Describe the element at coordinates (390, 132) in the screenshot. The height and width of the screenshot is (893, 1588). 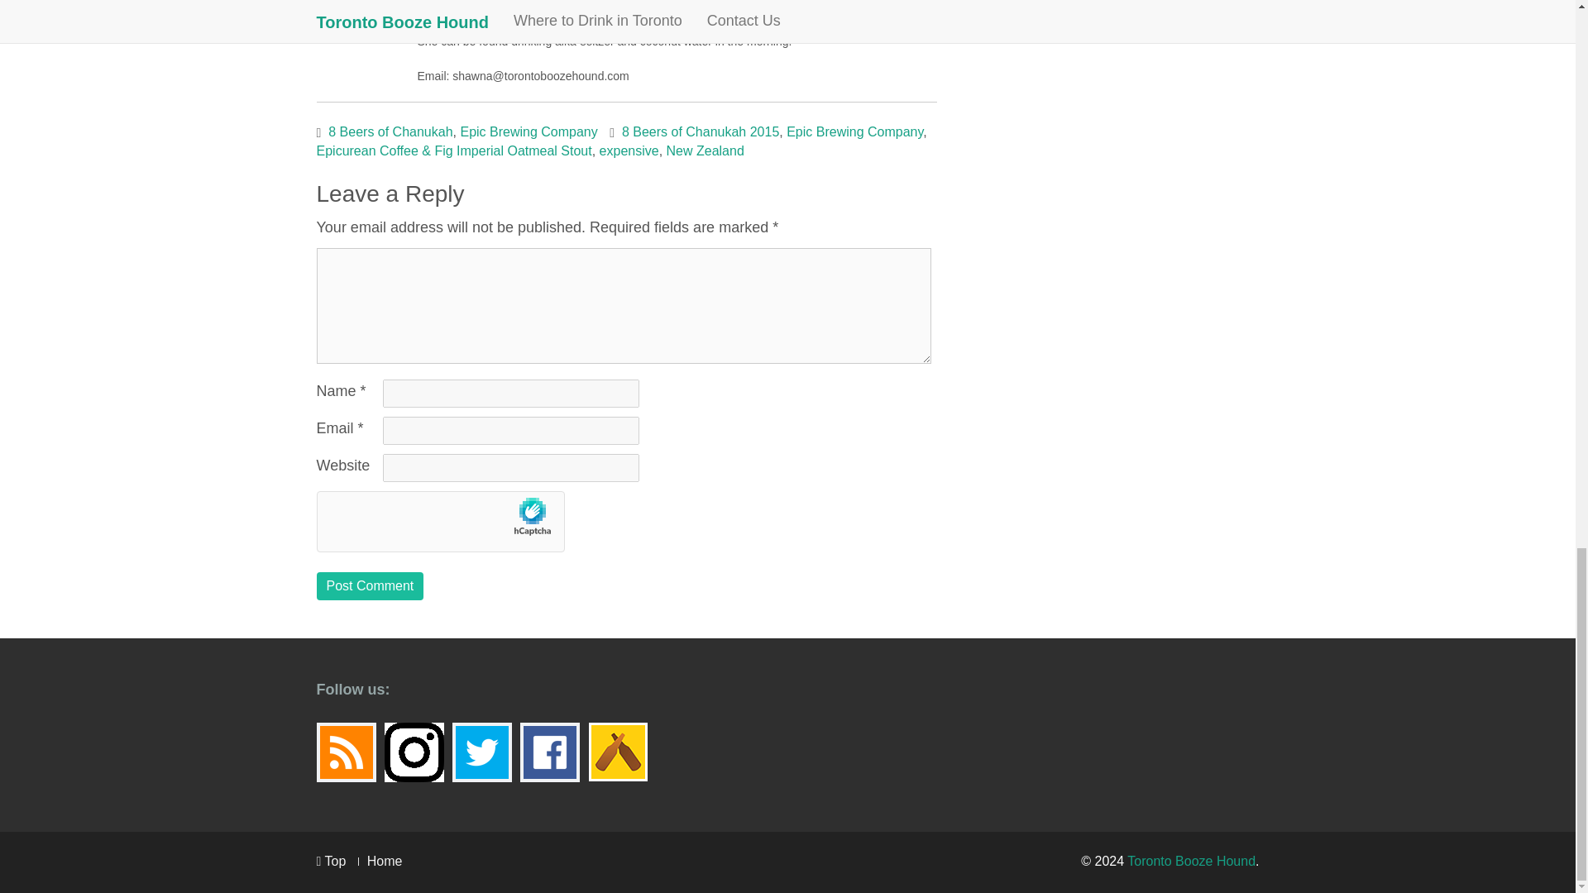
I see `8 Beers of Chanukah` at that location.